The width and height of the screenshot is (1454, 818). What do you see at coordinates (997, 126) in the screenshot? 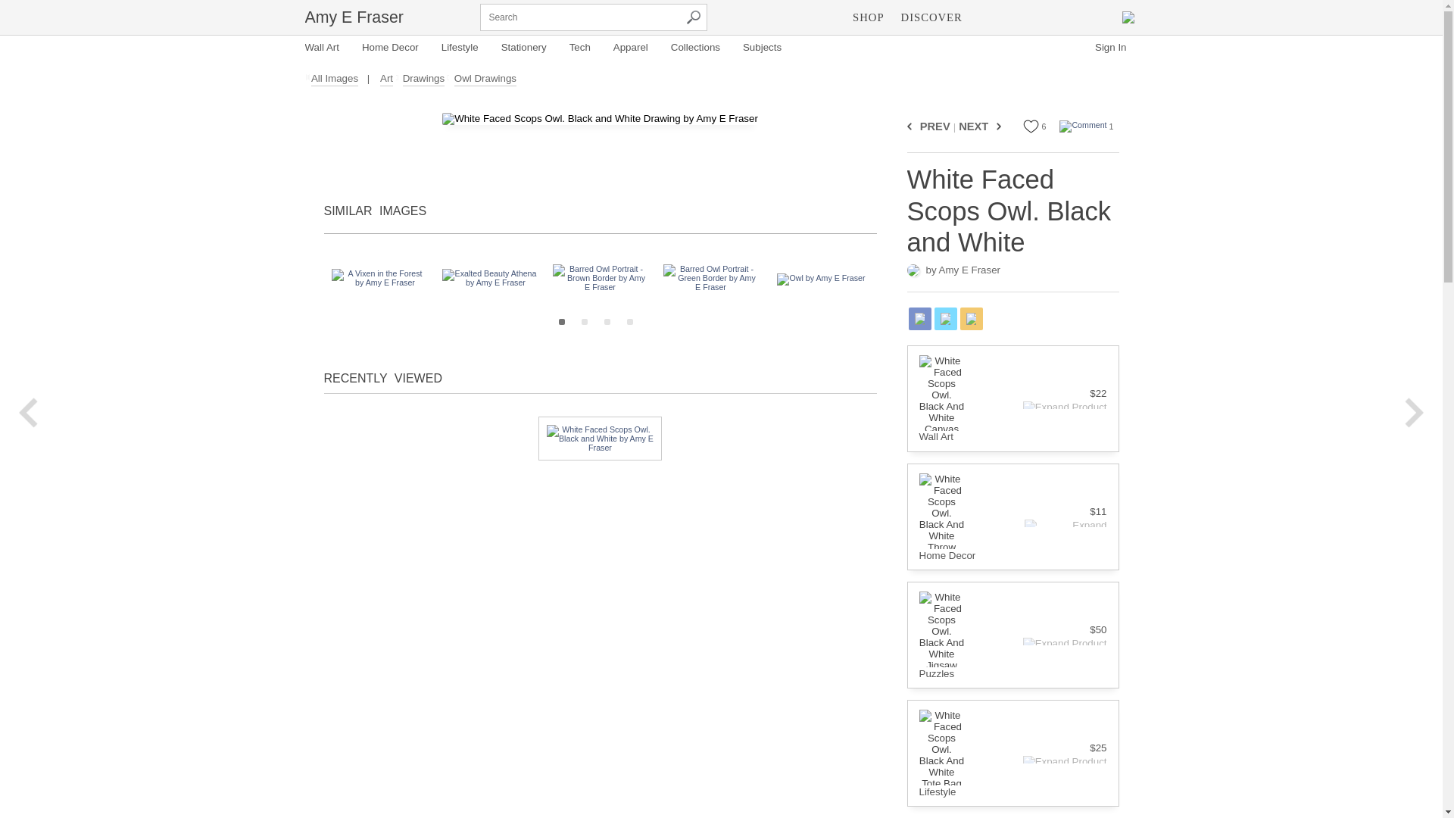
I see `Next Image` at bounding box center [997, 126].